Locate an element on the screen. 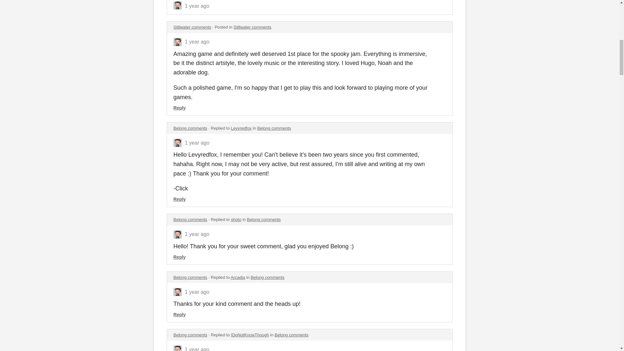 Image resolution: width=624 pixels, height=351 pixels. 2022-09-19 08:30:56 is located at coordinates (197, 349).